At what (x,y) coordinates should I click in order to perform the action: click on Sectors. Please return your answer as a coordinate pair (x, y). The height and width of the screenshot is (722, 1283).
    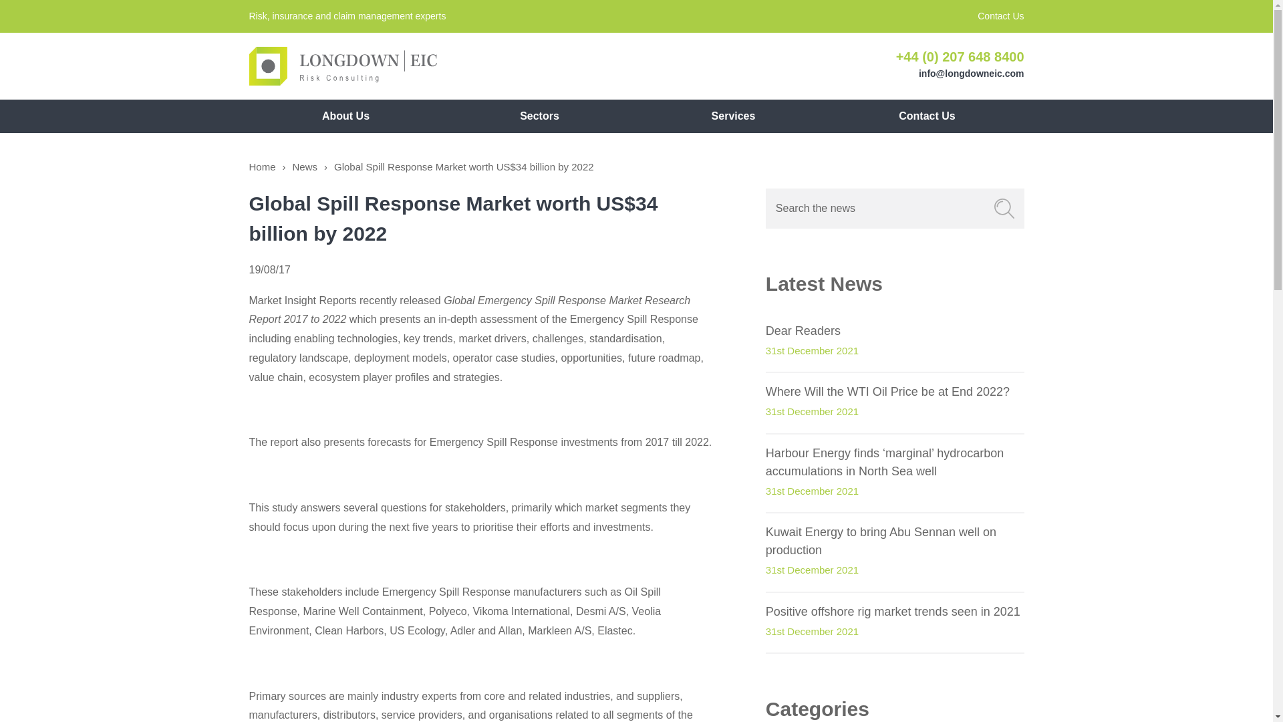
    Looking at the image, I should click on (539, 116).